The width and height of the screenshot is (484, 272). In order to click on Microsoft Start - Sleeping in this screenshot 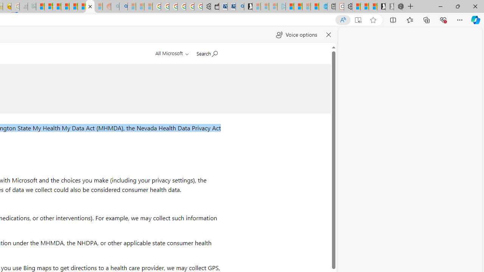, I will do `click(306, 7)`.